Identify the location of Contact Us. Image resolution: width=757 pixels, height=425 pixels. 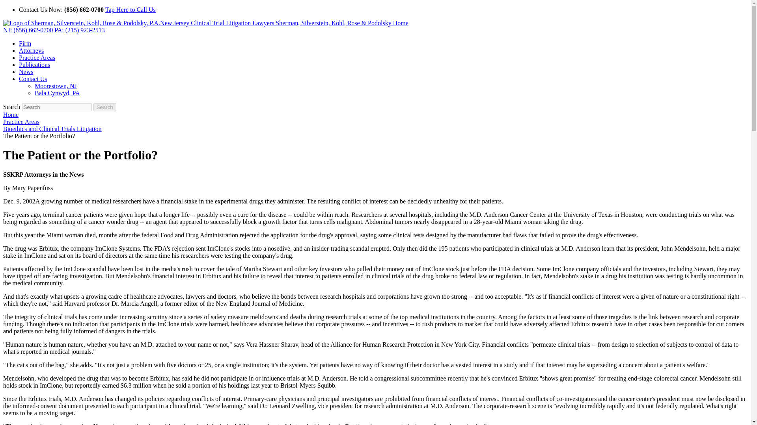
(33, 79).